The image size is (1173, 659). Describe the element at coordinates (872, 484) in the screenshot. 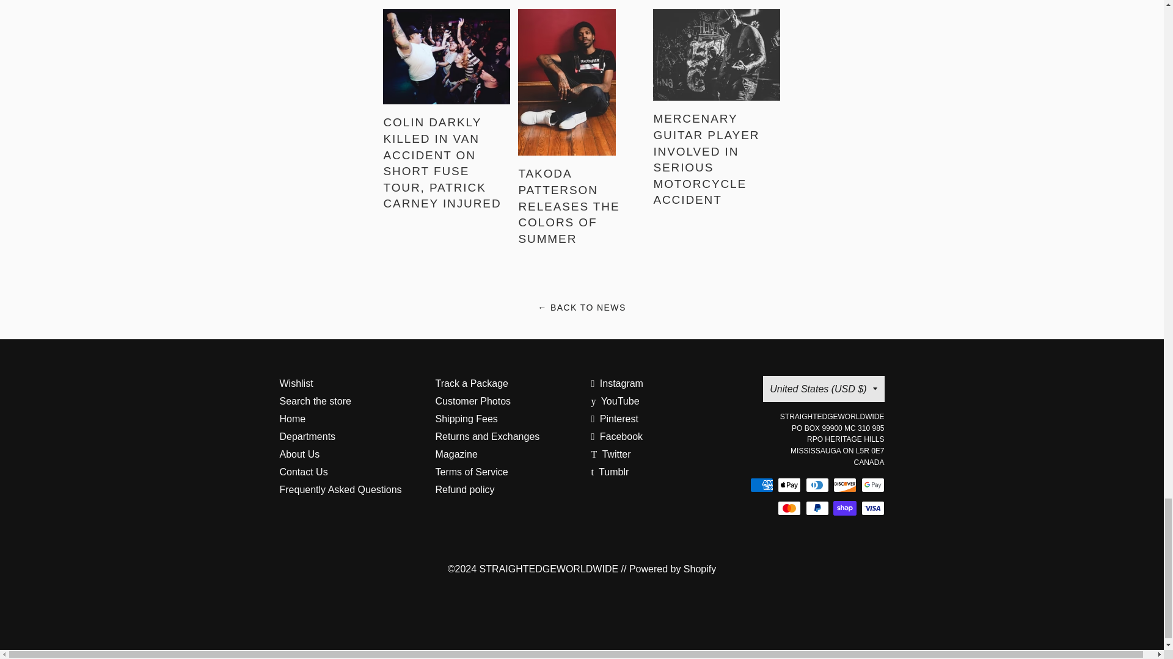

I see `Google Pay` at that location.